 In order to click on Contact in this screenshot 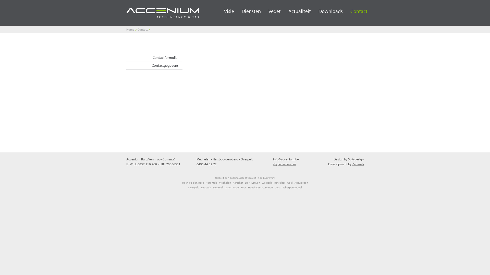, I will do `click(355, 10)`.